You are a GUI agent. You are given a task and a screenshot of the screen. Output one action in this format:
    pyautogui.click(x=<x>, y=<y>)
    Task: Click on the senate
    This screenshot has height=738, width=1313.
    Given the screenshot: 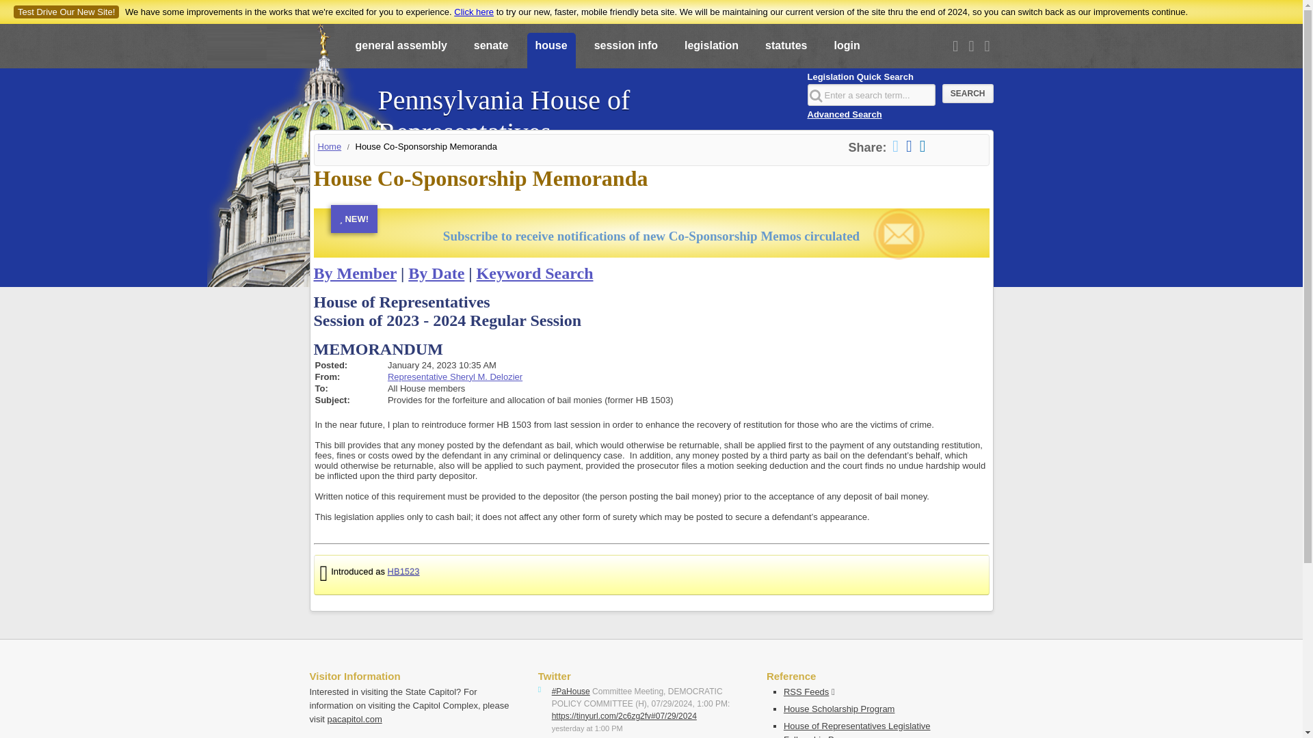 What is the action you would take?
    pyautogui.click(x=491, y=51)
    